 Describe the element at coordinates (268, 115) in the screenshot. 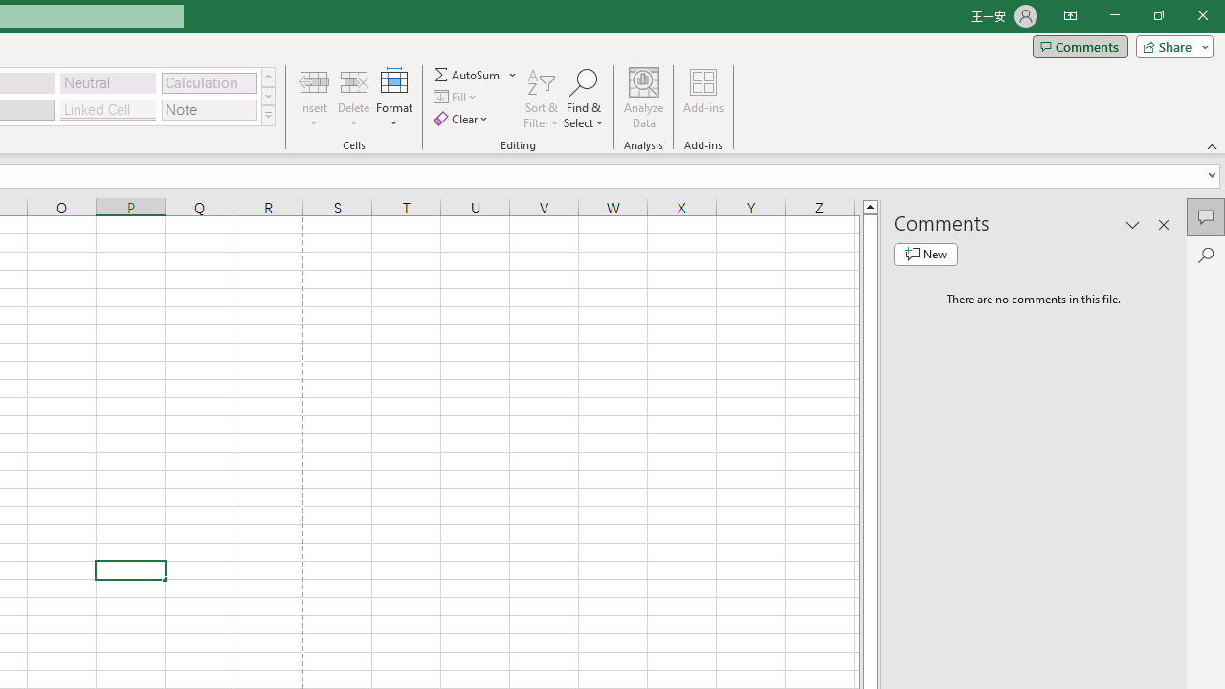

I see `Class: NetUIImage` at that location.